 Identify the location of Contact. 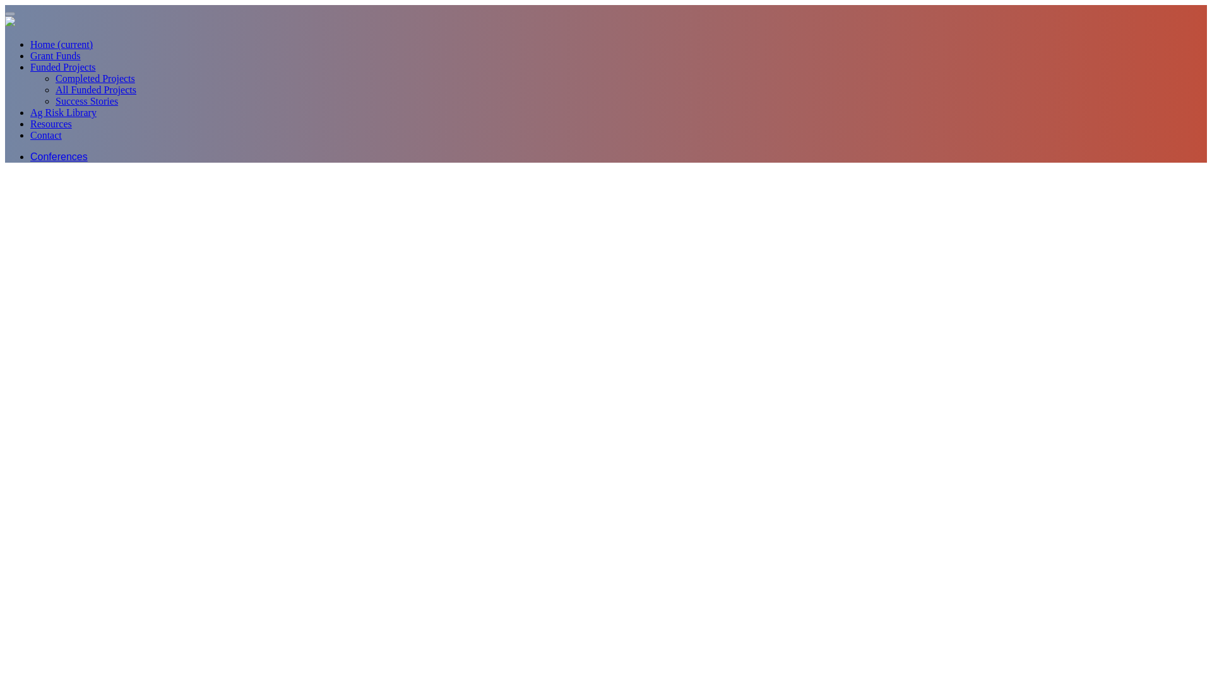
(45, 135).